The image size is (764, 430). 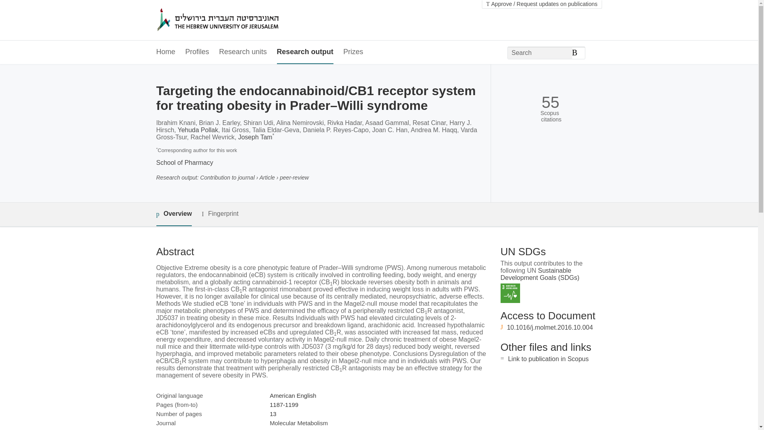 What do you see at coordinates (548, 359) in the screenshot?
I see `Link to publication in Scopus` at bounding box center [548, 359].